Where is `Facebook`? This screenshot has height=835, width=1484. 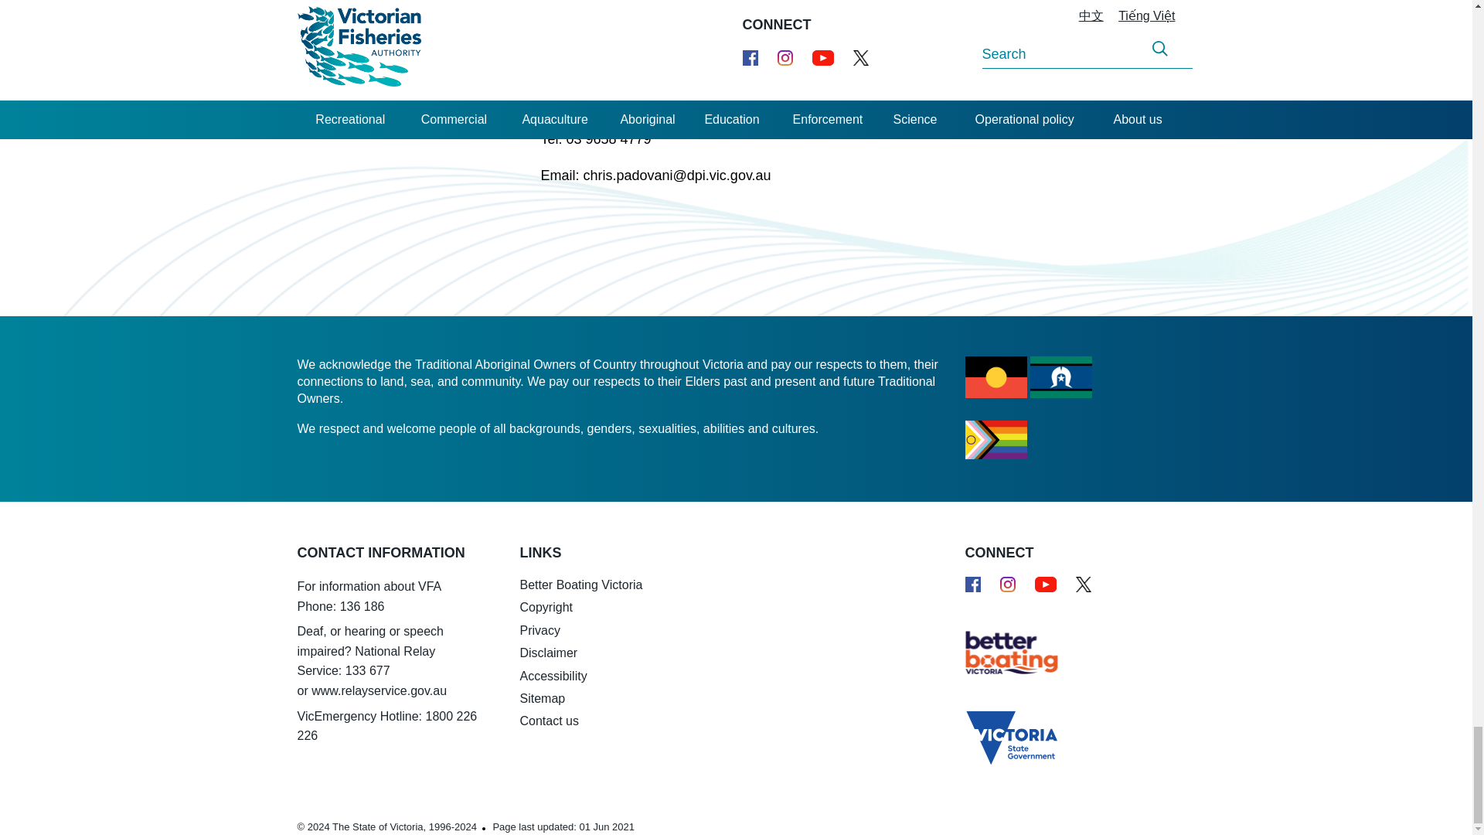
Facebook is located at coordinates (972, 584).